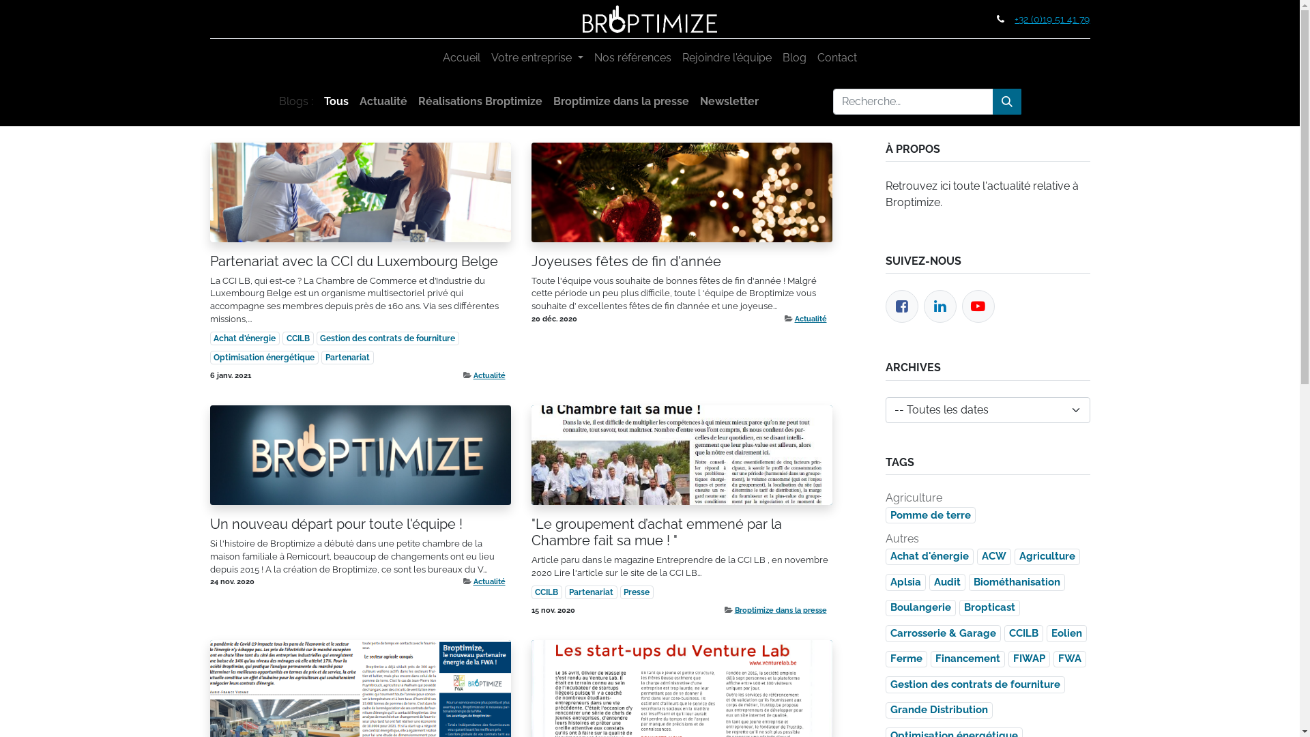 The height and width of the screenshot is (737, 1310). What do you see at coordinates (1070, 659) in the screenshot?
I see `FWA` at bounding box center [1070, 659].